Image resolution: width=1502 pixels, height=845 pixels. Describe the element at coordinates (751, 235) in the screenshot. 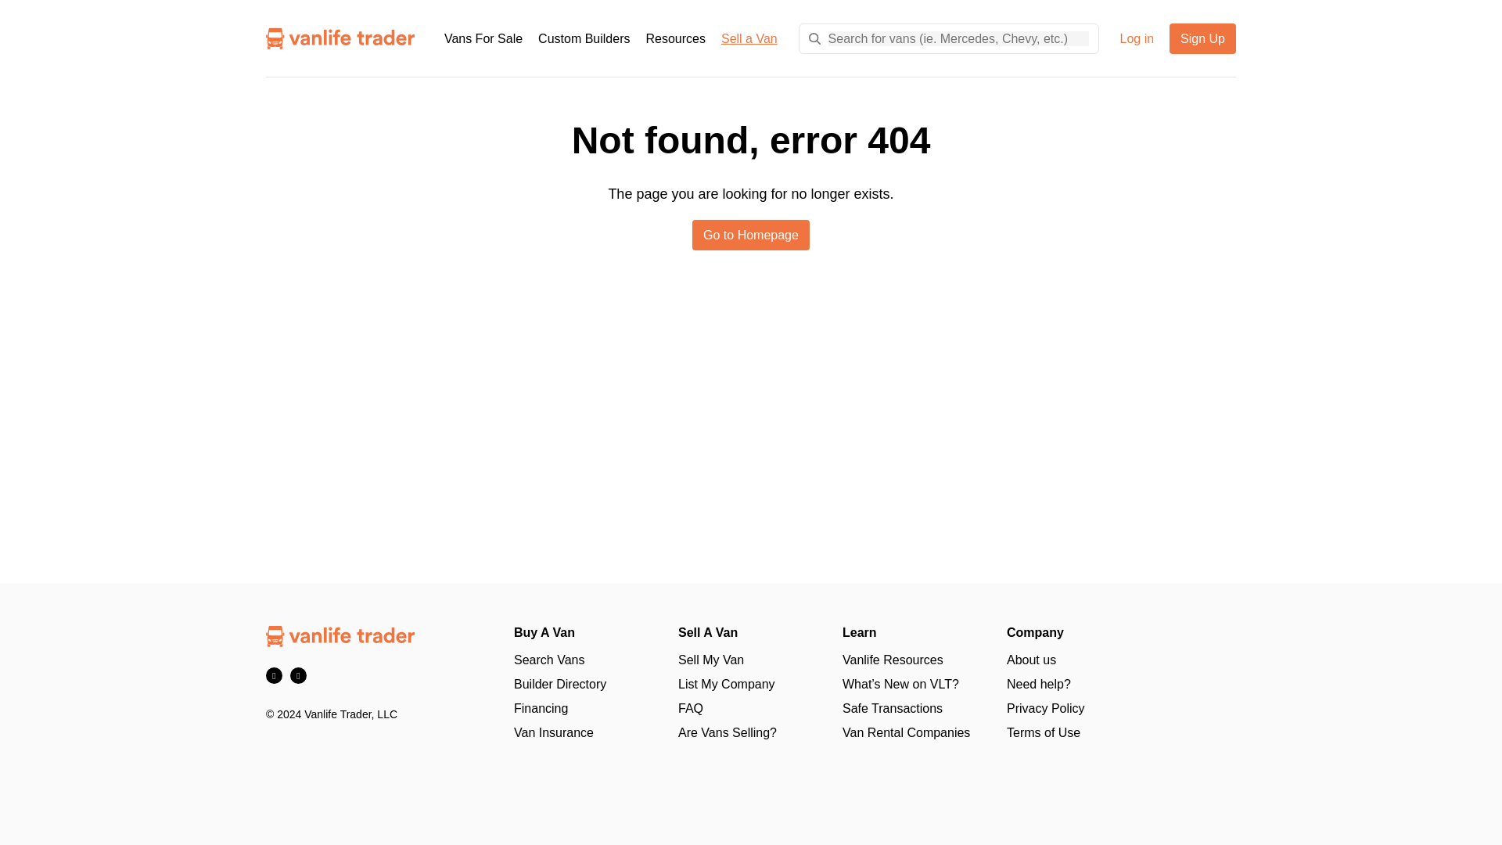

I see `Go to Homepage` at that location.